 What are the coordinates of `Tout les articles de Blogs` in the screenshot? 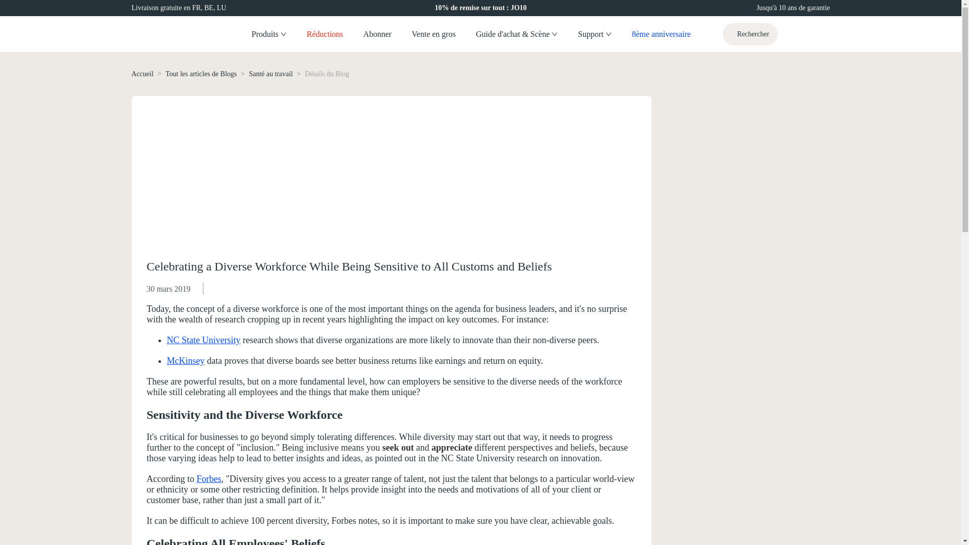 It's located at (201, 74).